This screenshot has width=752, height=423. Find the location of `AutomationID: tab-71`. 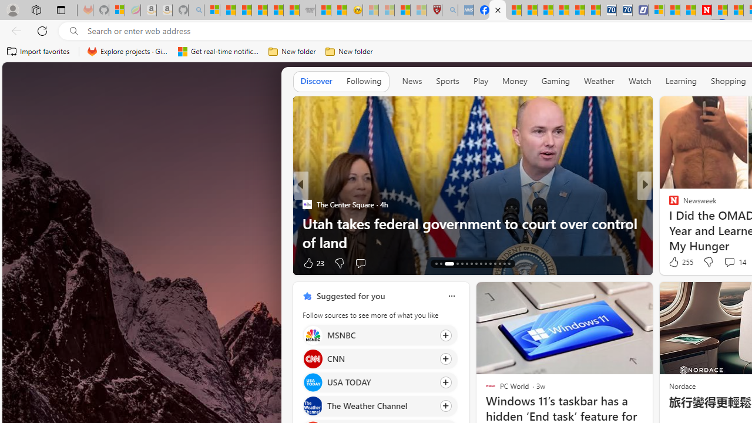

AutomationID: tab-71 is located at coordinates (466, 263).